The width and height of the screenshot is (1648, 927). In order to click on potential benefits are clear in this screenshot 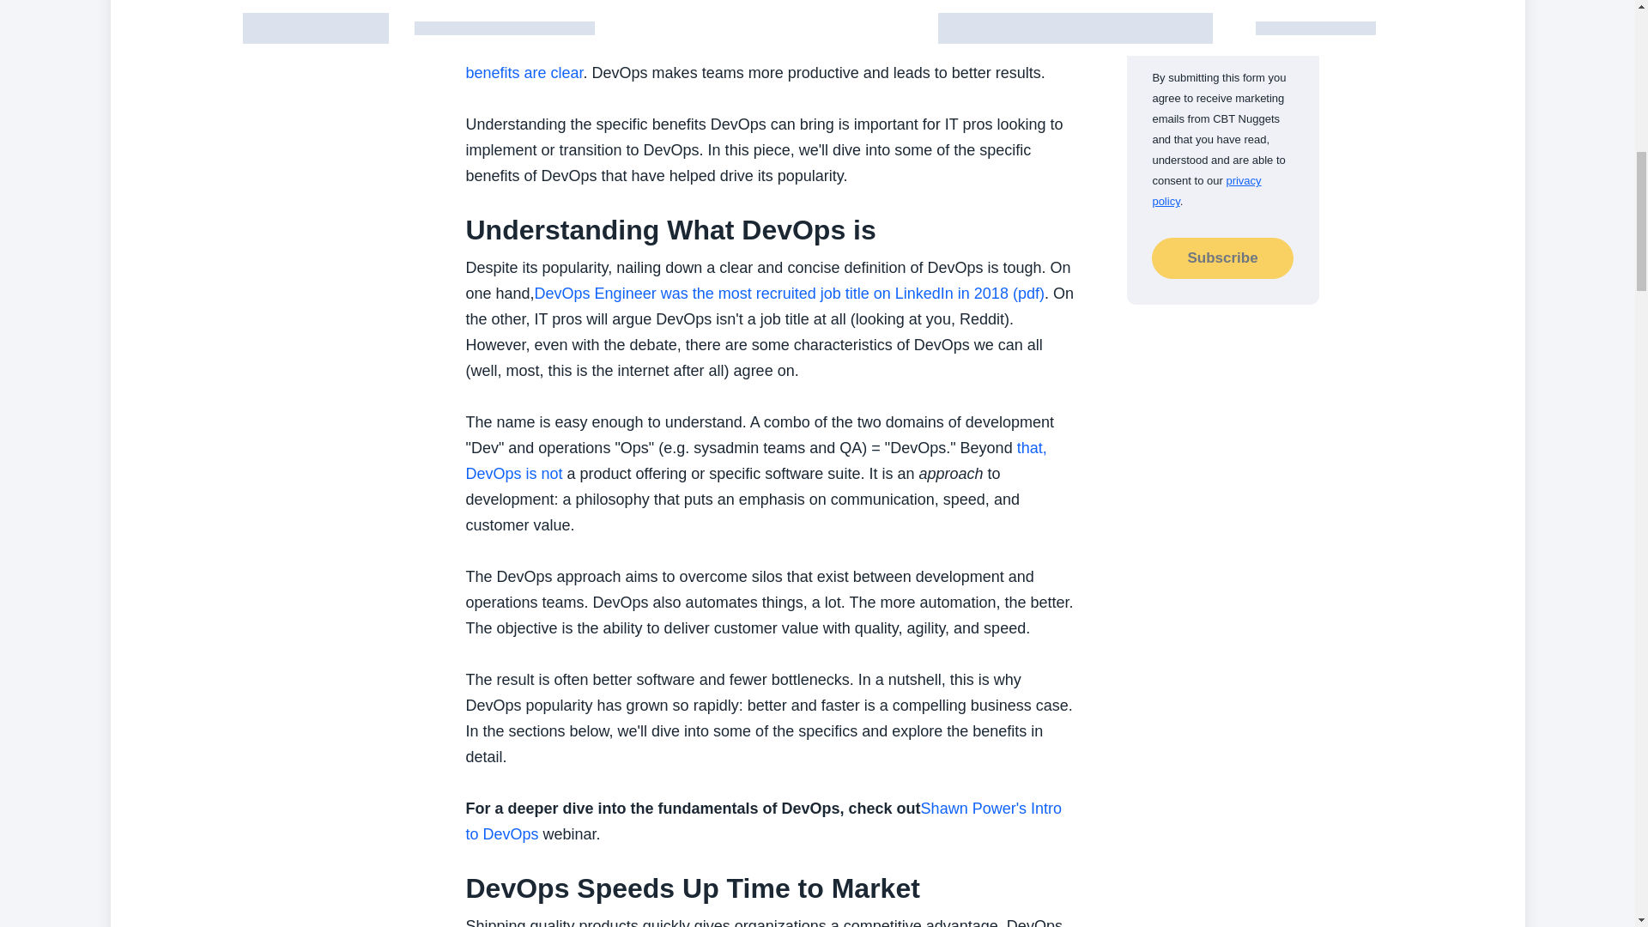, I will do `click(759, 60)`.